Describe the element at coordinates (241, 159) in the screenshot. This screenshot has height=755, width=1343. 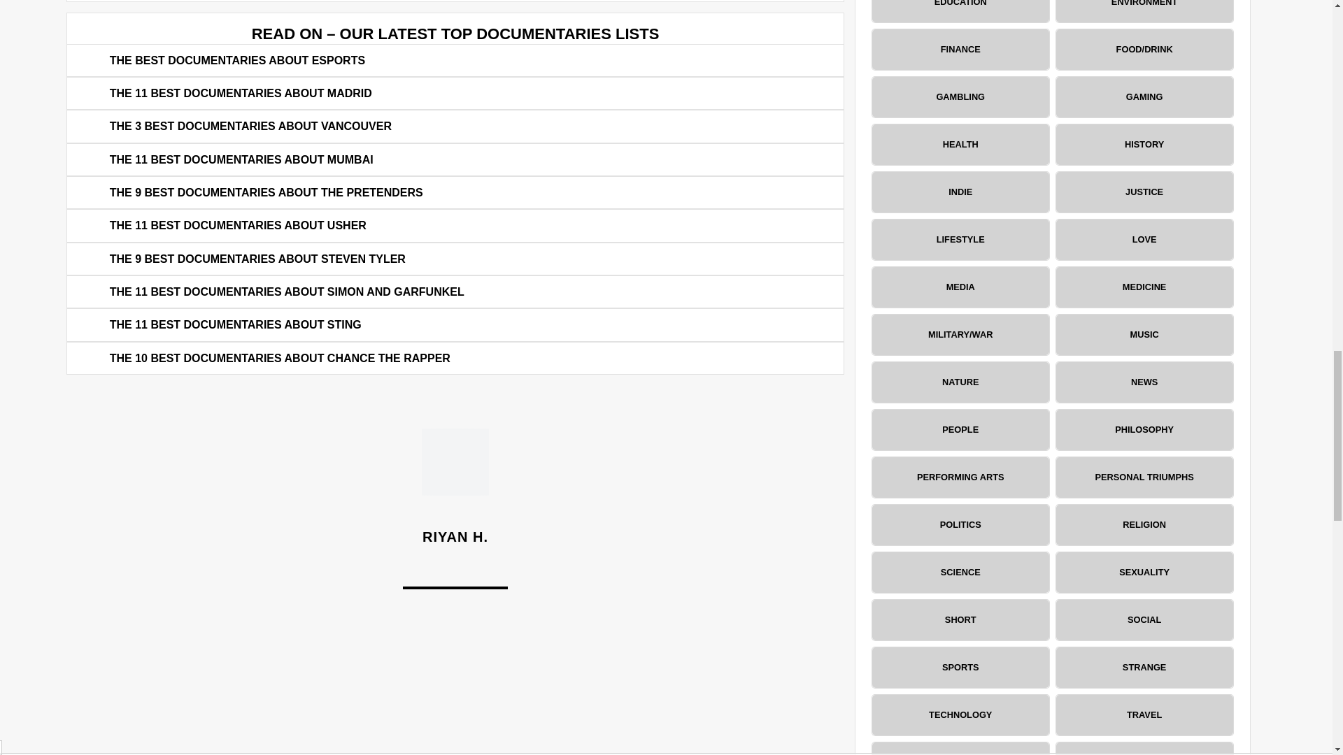
I see `THE 11 BEST DOCUMENTARIES ABOUT MUMBAI` at that location.